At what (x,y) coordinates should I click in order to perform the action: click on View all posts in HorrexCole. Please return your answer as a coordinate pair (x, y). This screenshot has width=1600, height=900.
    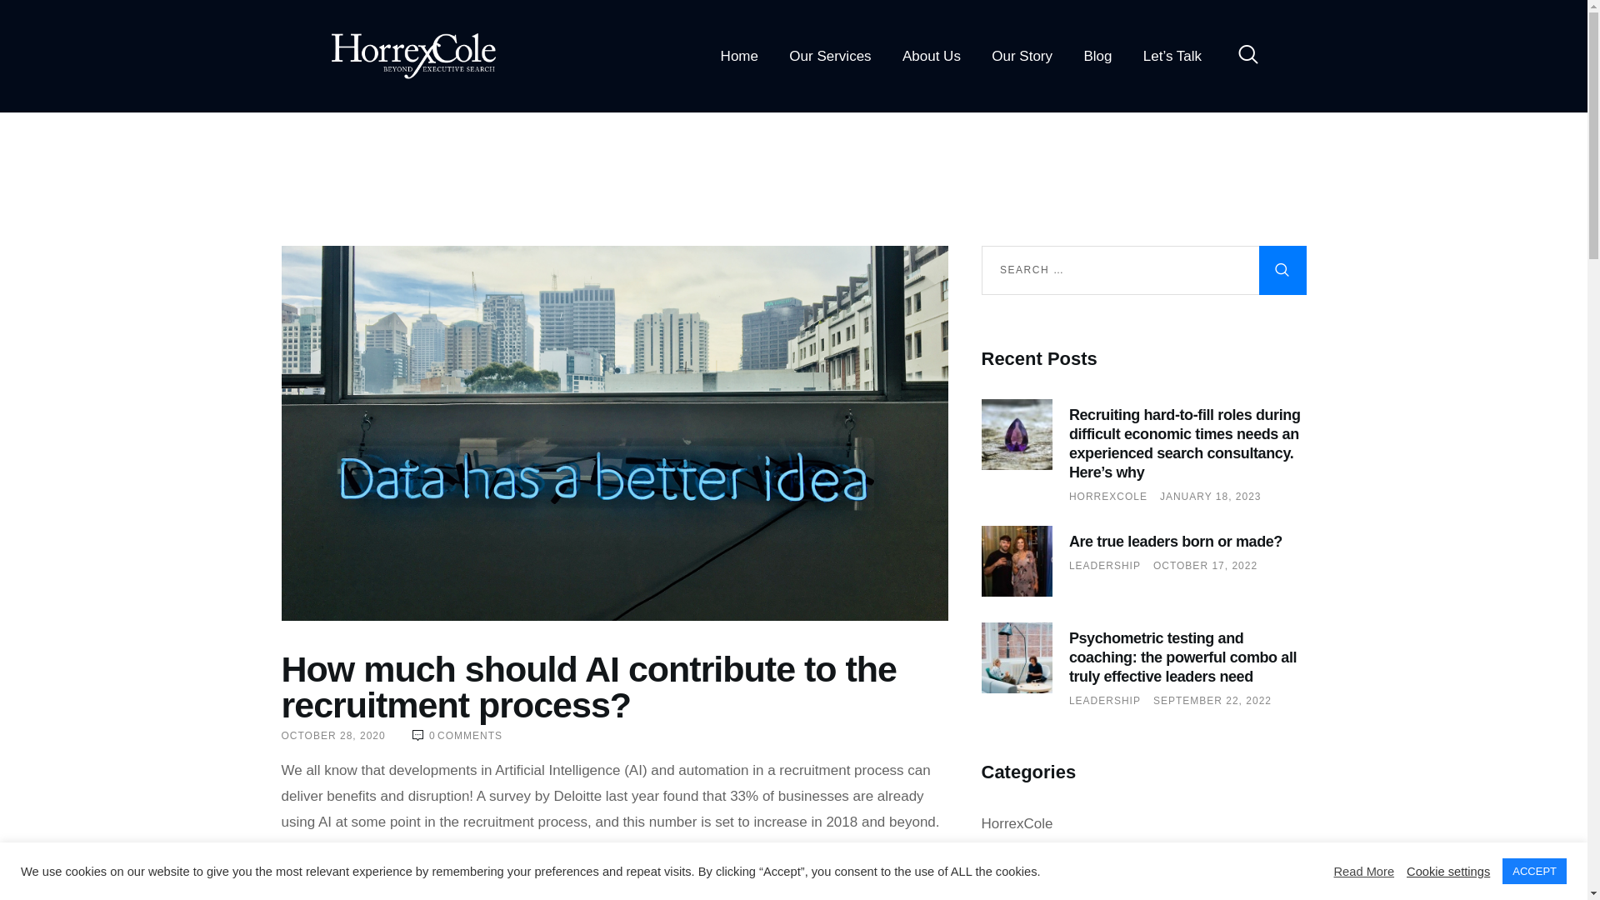
    Looking at the image, I should click on (1107, 496).